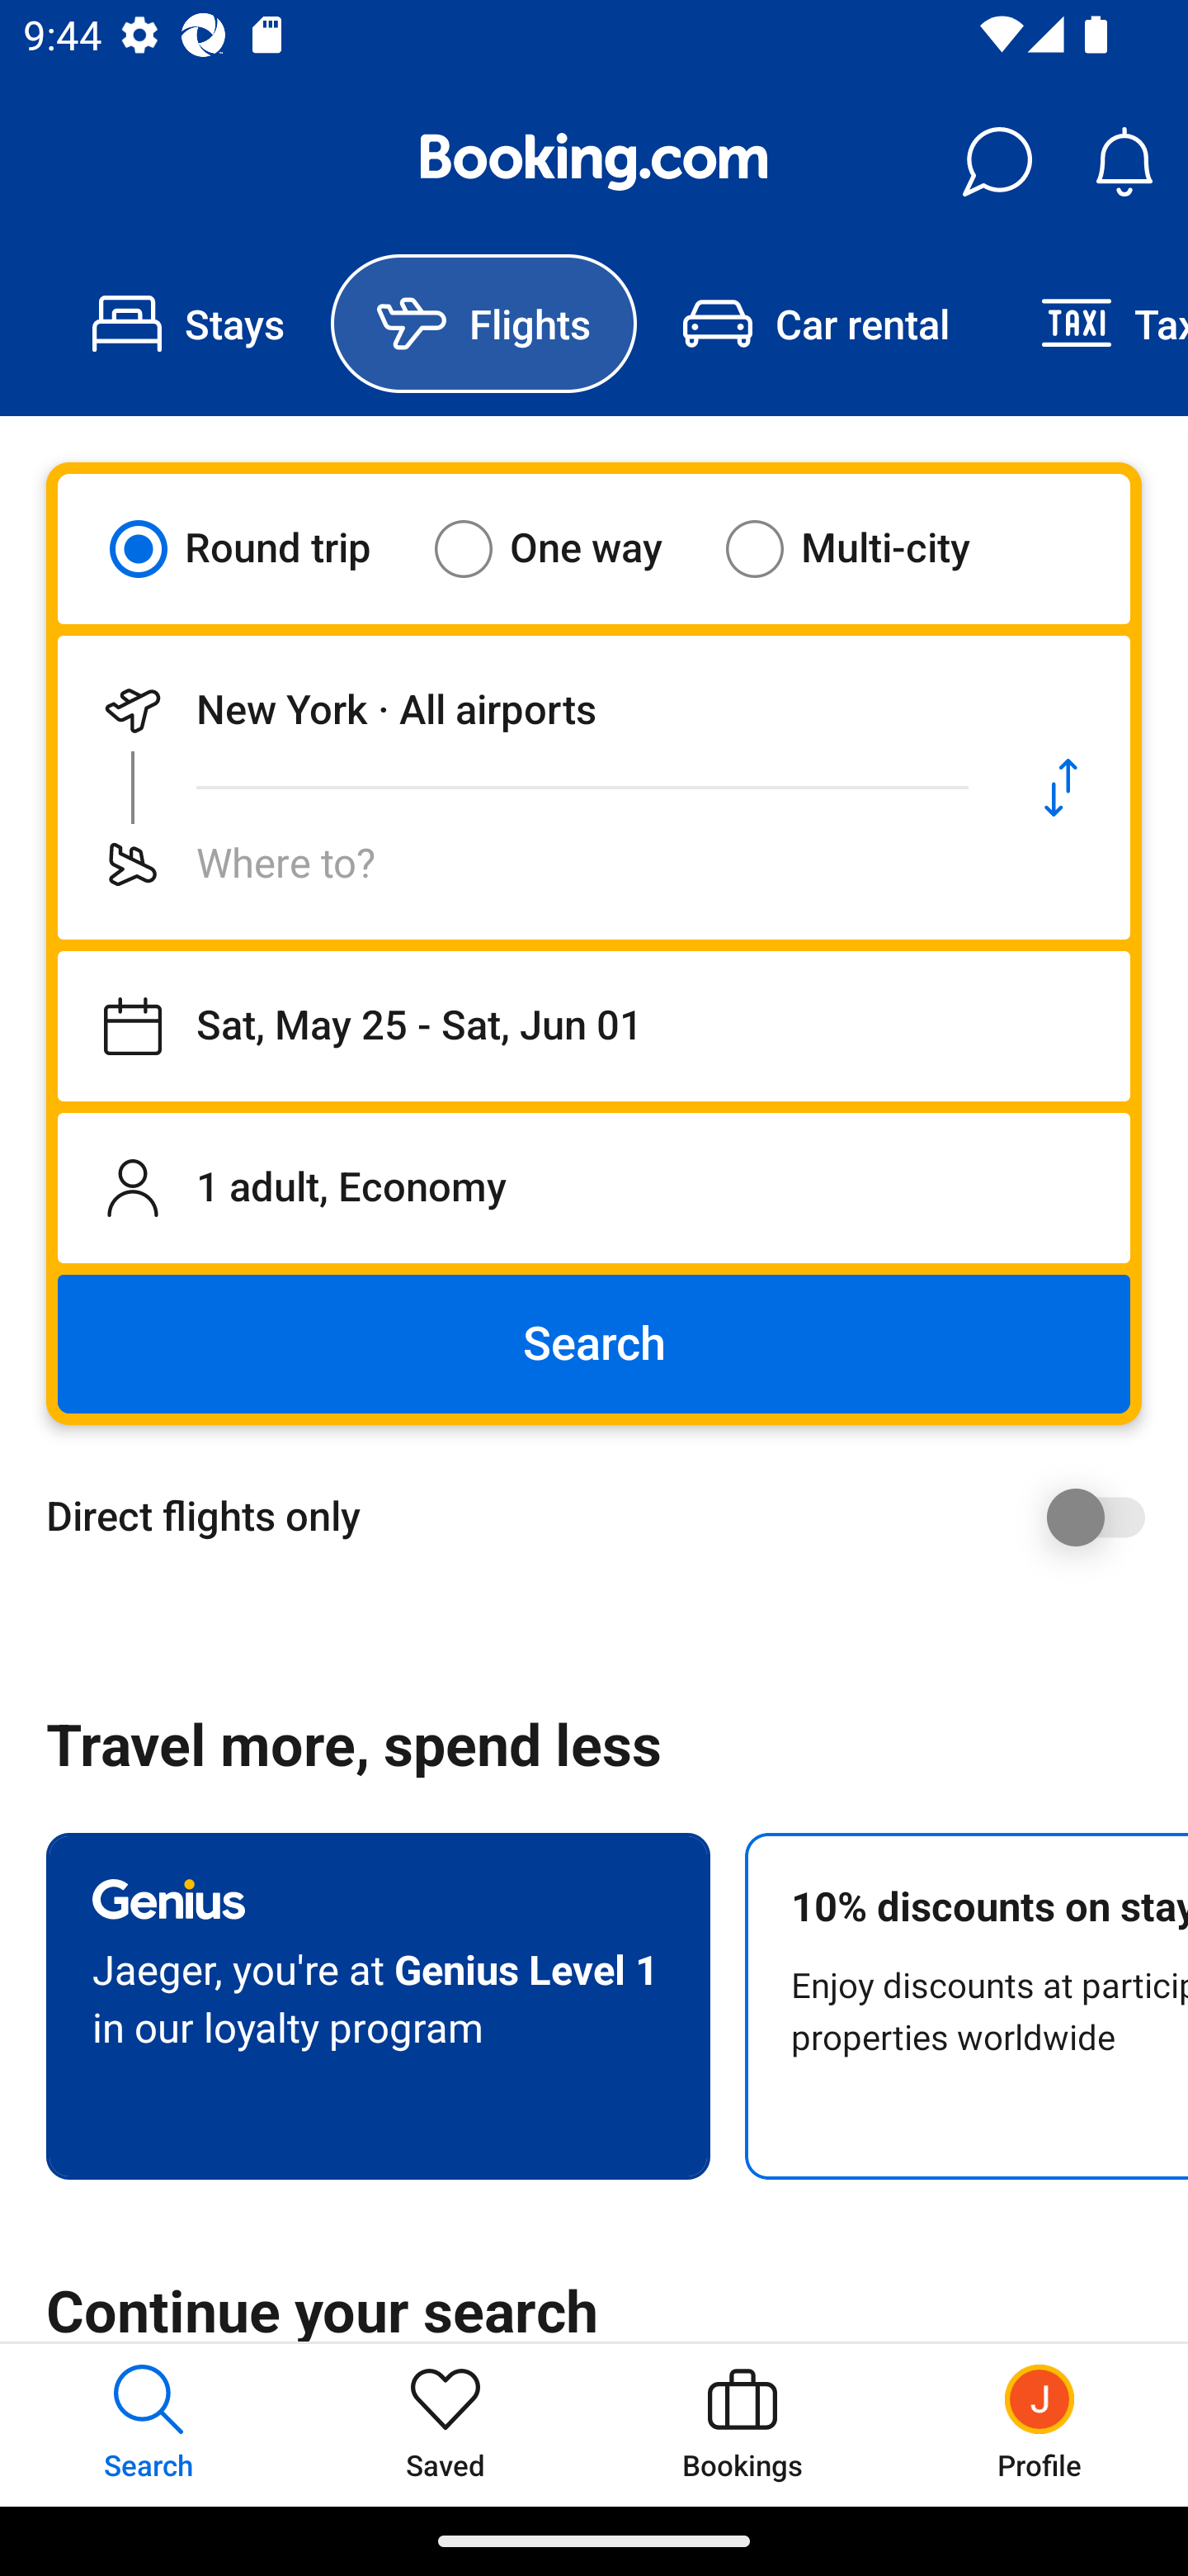 This screenshot has width=1188, height=2576. Describe the element at coordinates (594, 1344) in the screenshot. I see `Search` at that location.